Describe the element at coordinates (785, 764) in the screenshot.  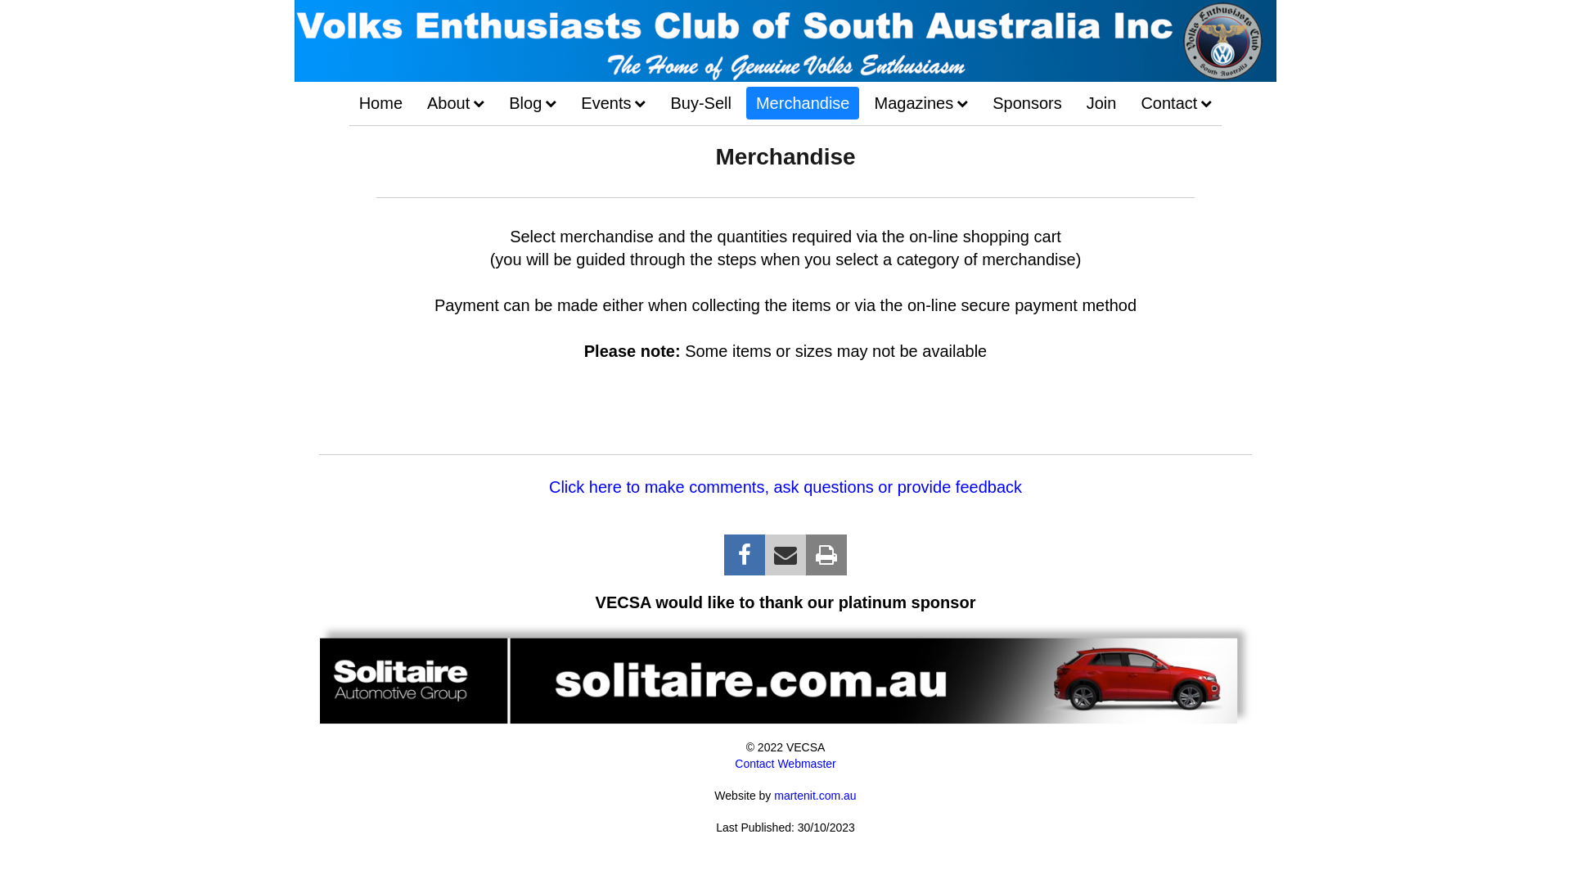
I see `Contact Webmaster` at that location.